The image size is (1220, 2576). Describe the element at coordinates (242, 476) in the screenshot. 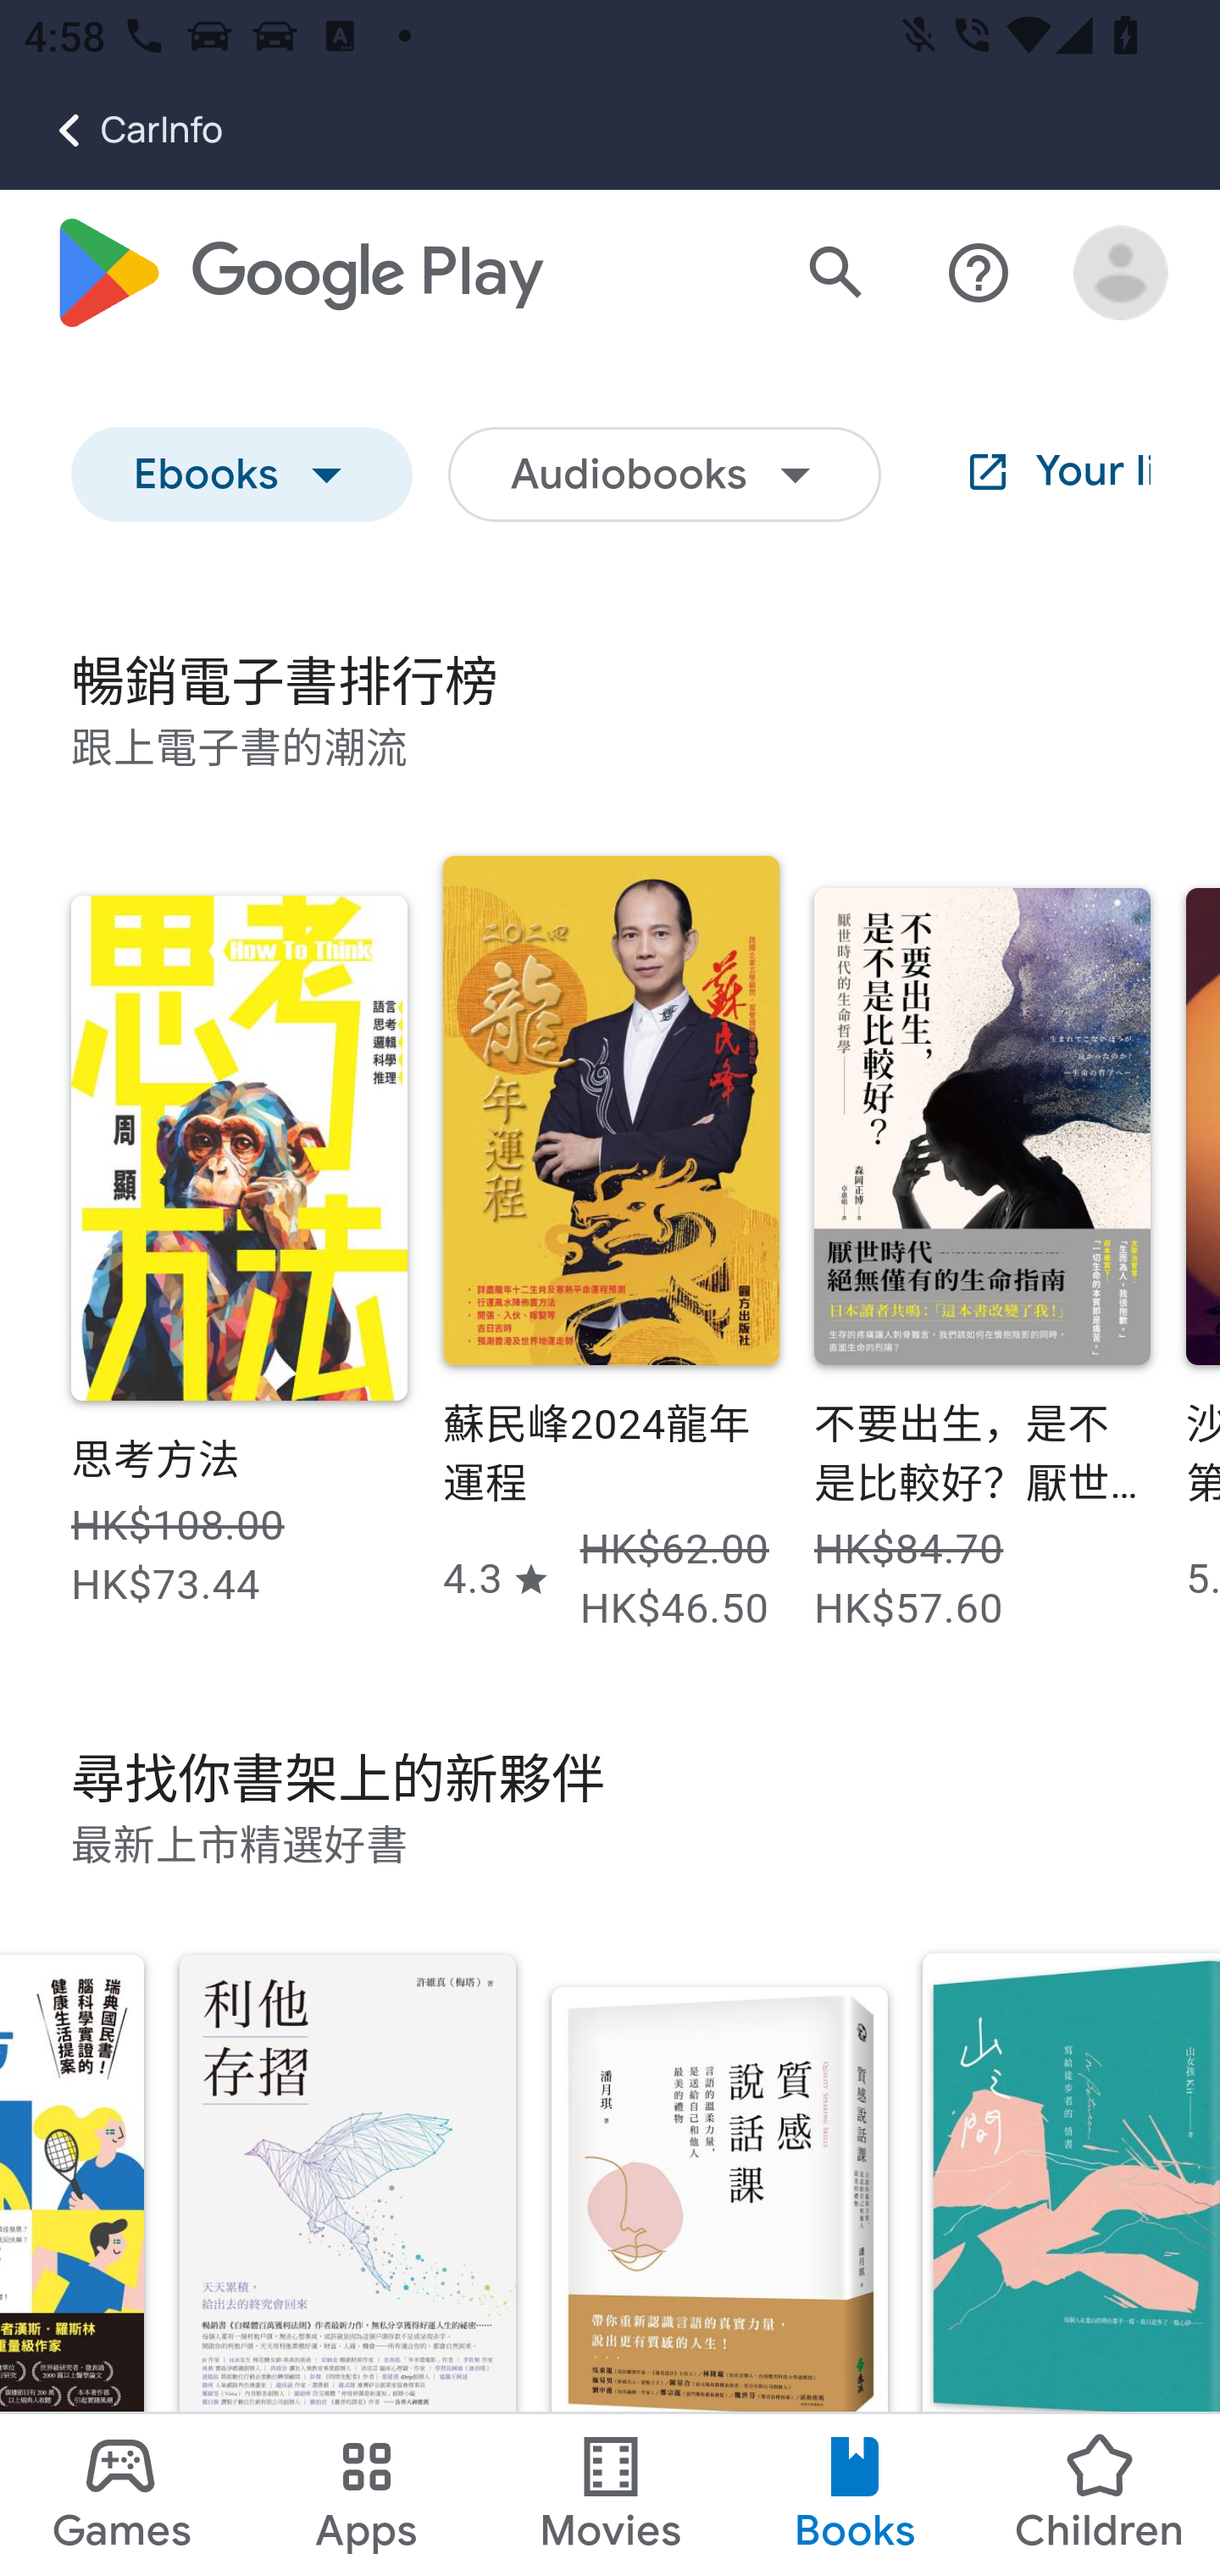

I see `Ebooks` at that location.